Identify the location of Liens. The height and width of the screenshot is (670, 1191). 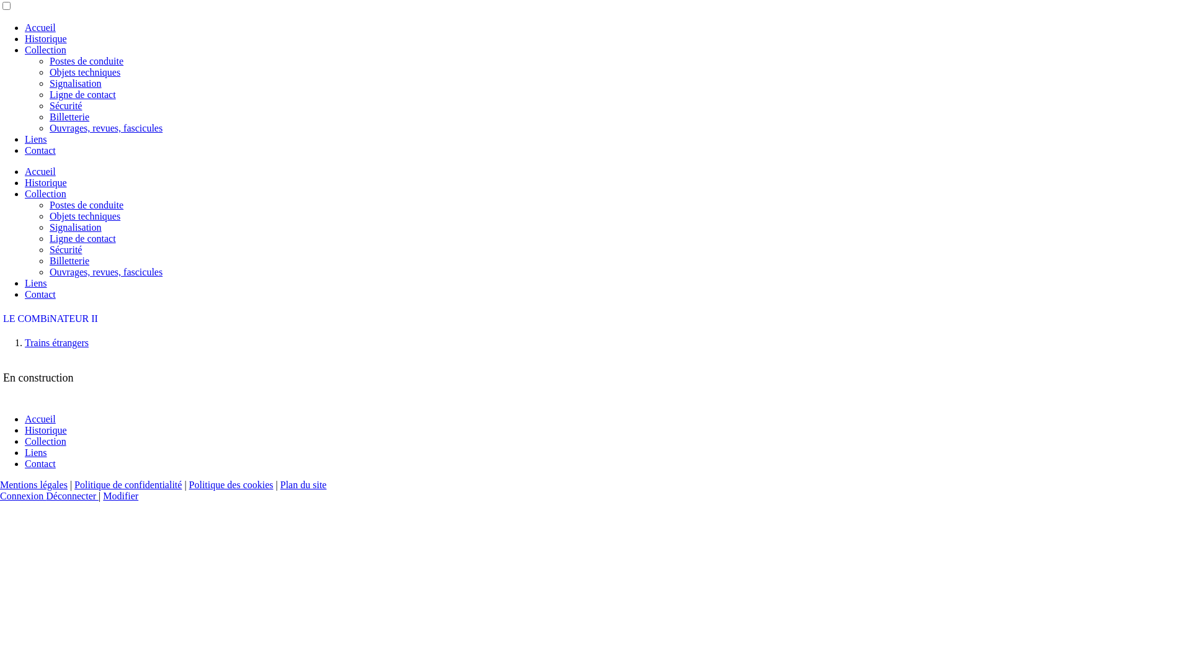
(36, 283).